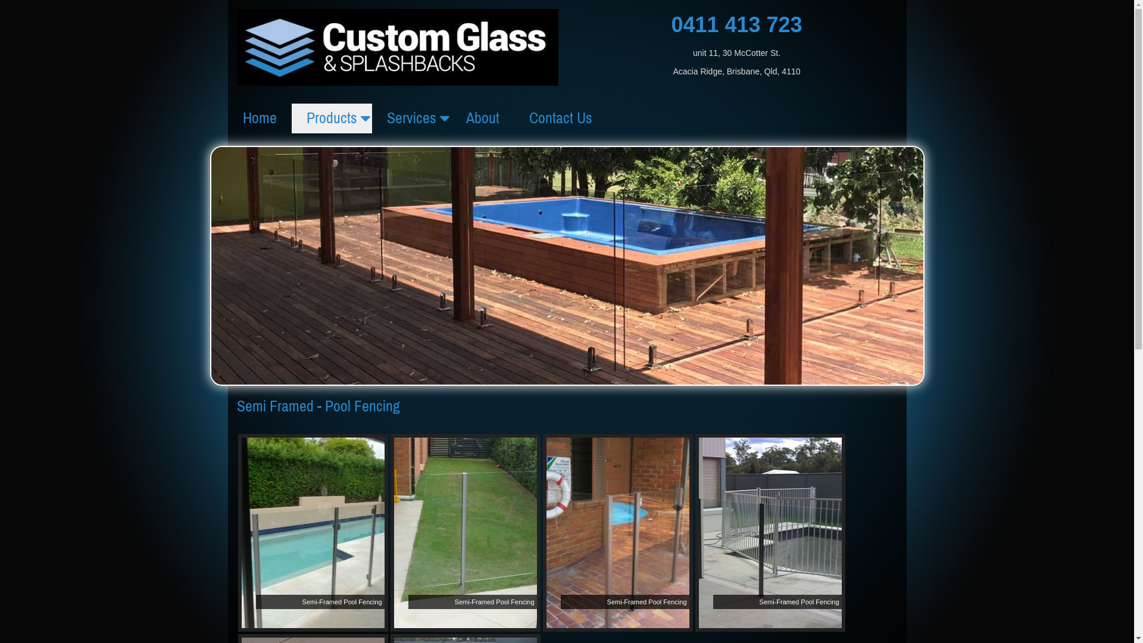 This screenshot has height=643, width=1143. I want to click on Custom Glass and Splashbacks, so click(398, 48).